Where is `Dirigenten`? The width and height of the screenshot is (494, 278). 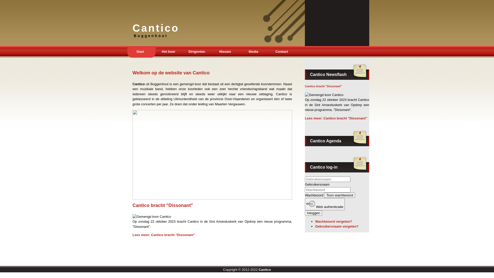
Dirigenten is located at coordinates (197, 52).